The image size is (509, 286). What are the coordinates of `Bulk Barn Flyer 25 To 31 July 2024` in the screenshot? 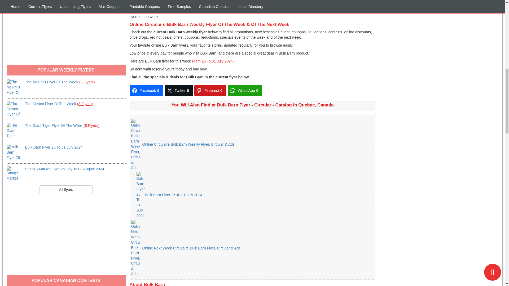 It's located at (14, 153).